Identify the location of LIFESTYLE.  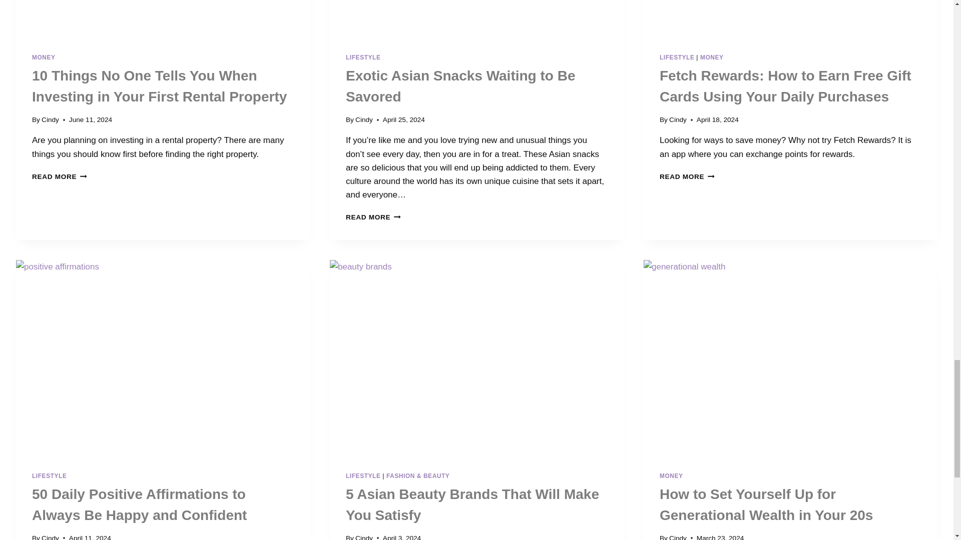
(44, 57).